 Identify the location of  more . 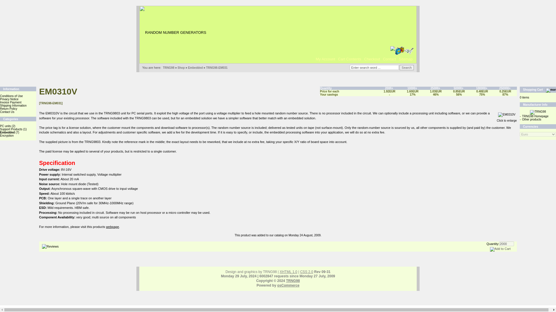
(551, 90).